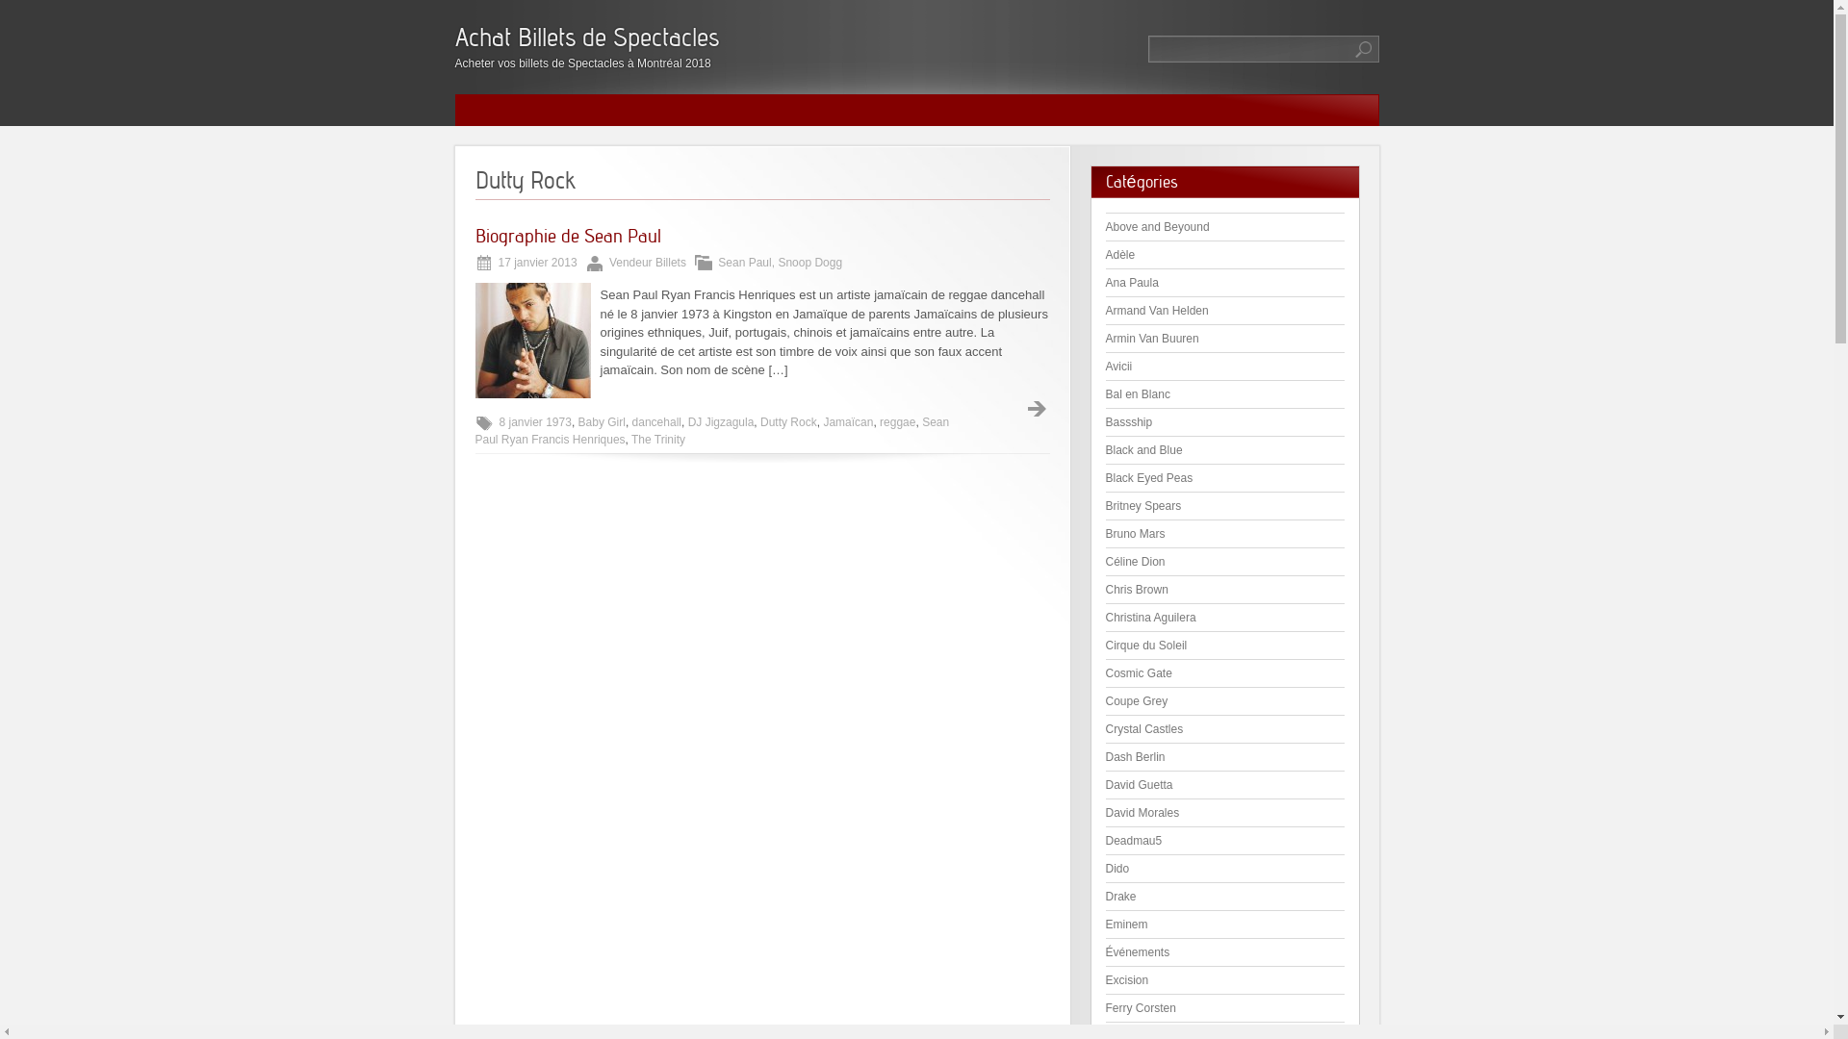 This screenshot has width=1848, height=1039. Describe the element at coordinates (1145, 646) in the screenshot. I see `Cirque du Soleil` at that location.